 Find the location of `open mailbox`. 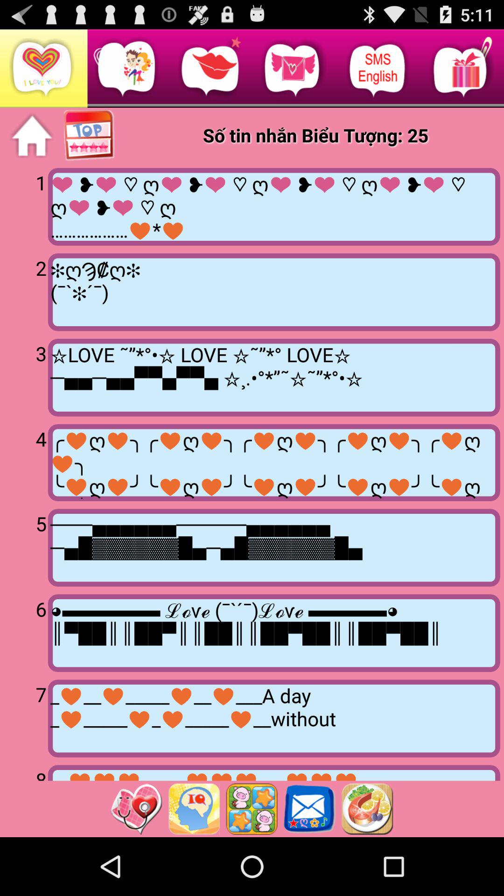

open mailbox is located at coordinates (309, 809).